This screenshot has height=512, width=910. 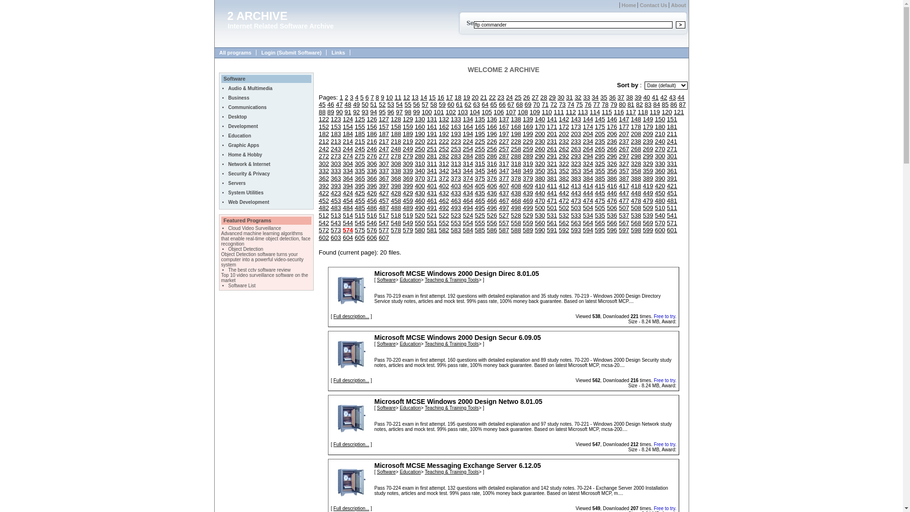 What do you see at coordinates (348, 238) in the screenshot?
I see `604` at bounding box center [348, 238].